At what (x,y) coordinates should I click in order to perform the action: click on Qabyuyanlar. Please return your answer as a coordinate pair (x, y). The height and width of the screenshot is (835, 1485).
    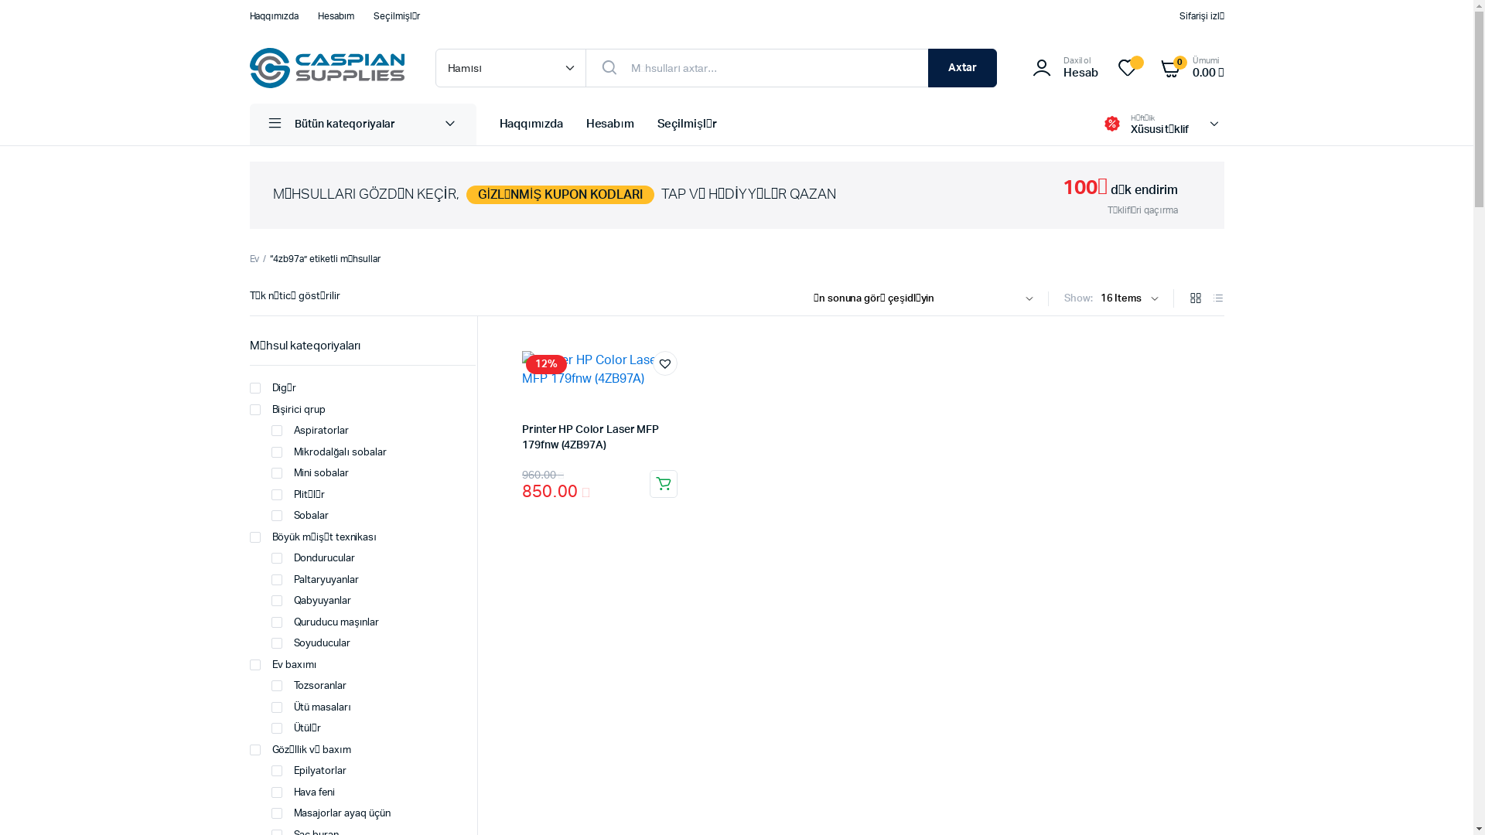
    Looking at the image, I should click on (311, 602).